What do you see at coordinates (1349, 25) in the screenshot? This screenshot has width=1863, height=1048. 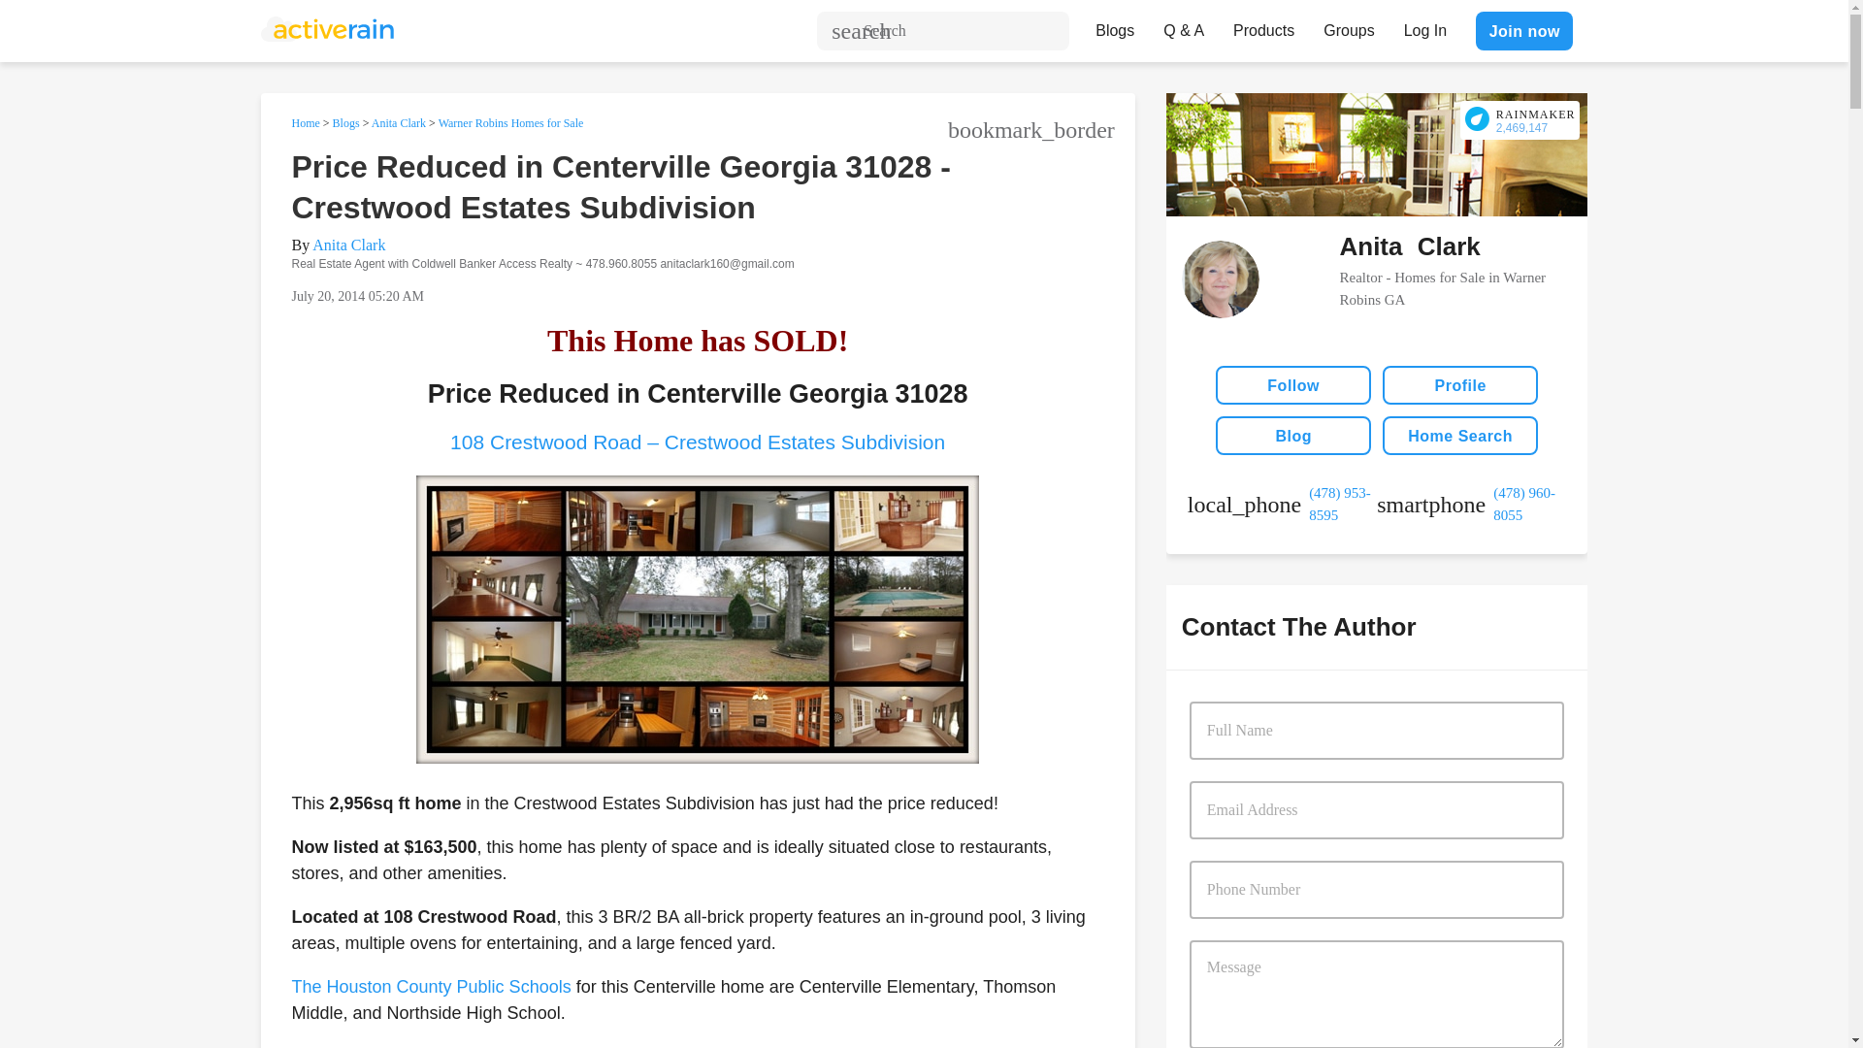 I see `Groups` at bounding box center [1349, 25].